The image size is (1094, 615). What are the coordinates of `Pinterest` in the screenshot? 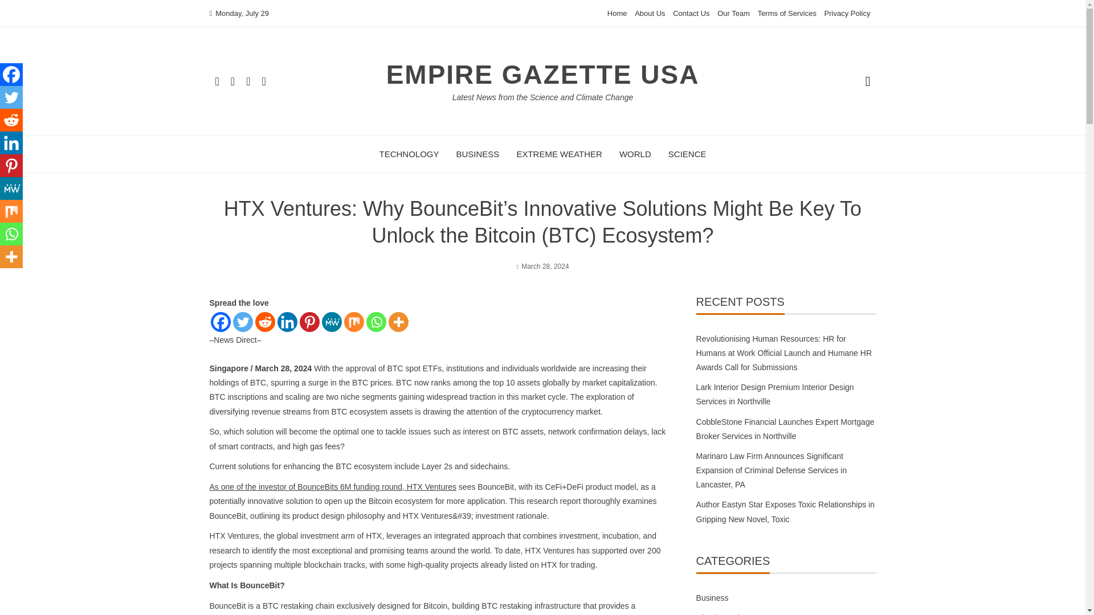 It's located at (309, 322).